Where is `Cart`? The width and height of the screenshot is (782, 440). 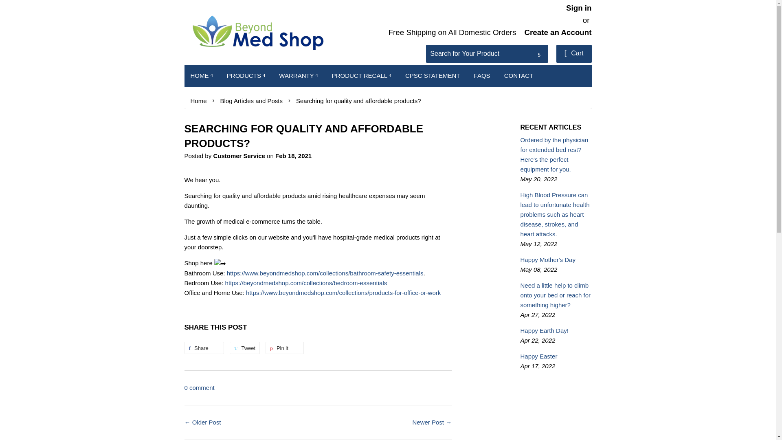
Cart is located at coordinates (574, 54).